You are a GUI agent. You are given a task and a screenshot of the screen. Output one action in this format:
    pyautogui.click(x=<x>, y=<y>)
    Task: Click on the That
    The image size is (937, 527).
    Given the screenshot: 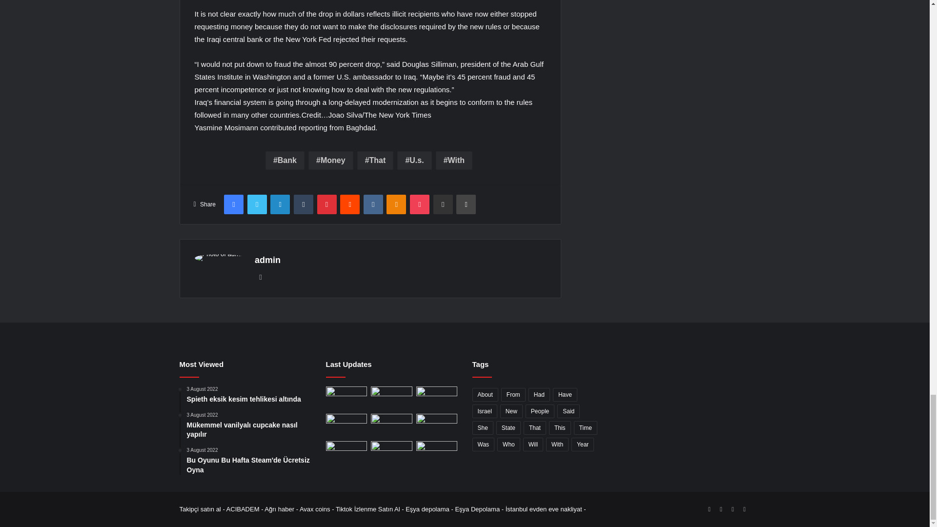 What is the action you would take?
    pyautogui.click(x=375, y=160)
    